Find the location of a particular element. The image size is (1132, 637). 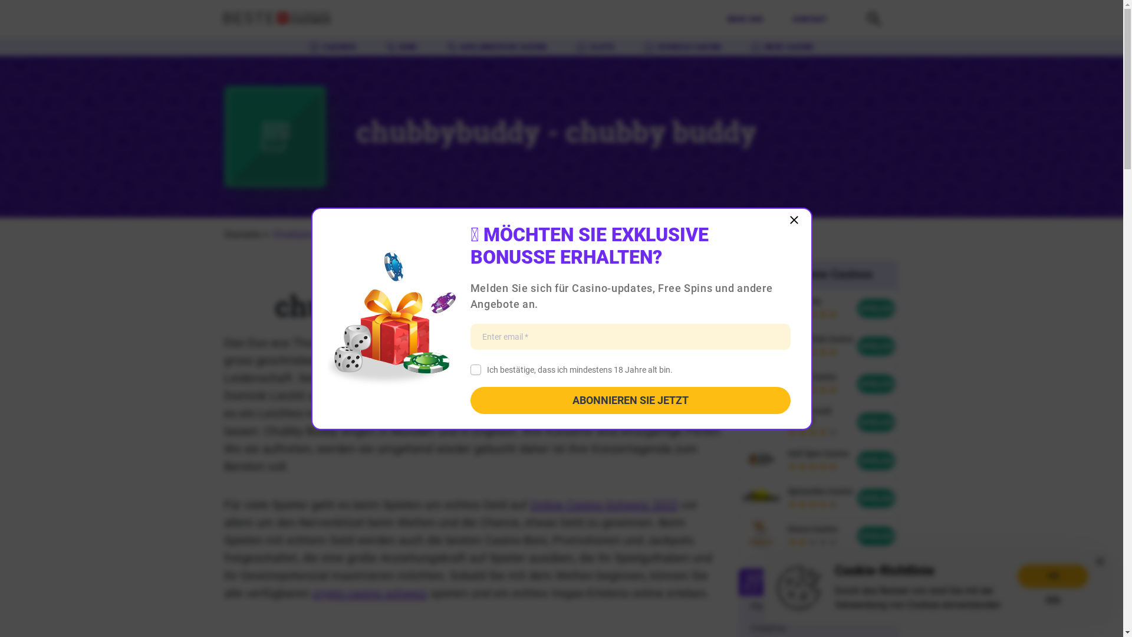

SPIELEN is located at coordinates (876, 346).